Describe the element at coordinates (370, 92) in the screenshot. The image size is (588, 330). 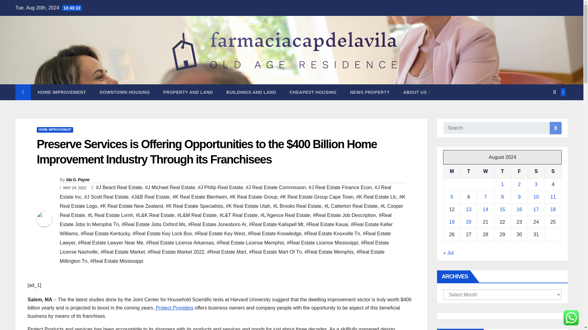
I see `NEWS PROPERTY` at that location.